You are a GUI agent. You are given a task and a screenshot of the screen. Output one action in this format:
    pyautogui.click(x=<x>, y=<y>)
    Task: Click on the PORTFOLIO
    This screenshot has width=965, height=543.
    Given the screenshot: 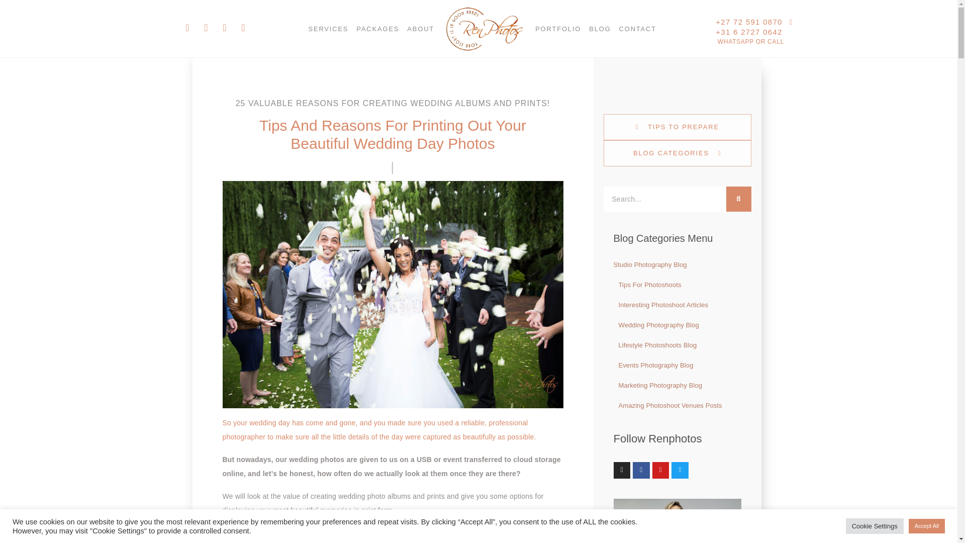 What is the action you would take?
    pyautogui.click(x=558, y=28)
    